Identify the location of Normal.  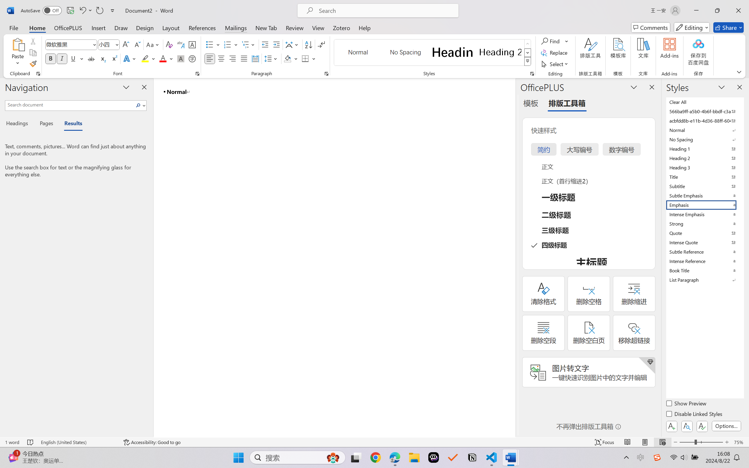
(705, 130).